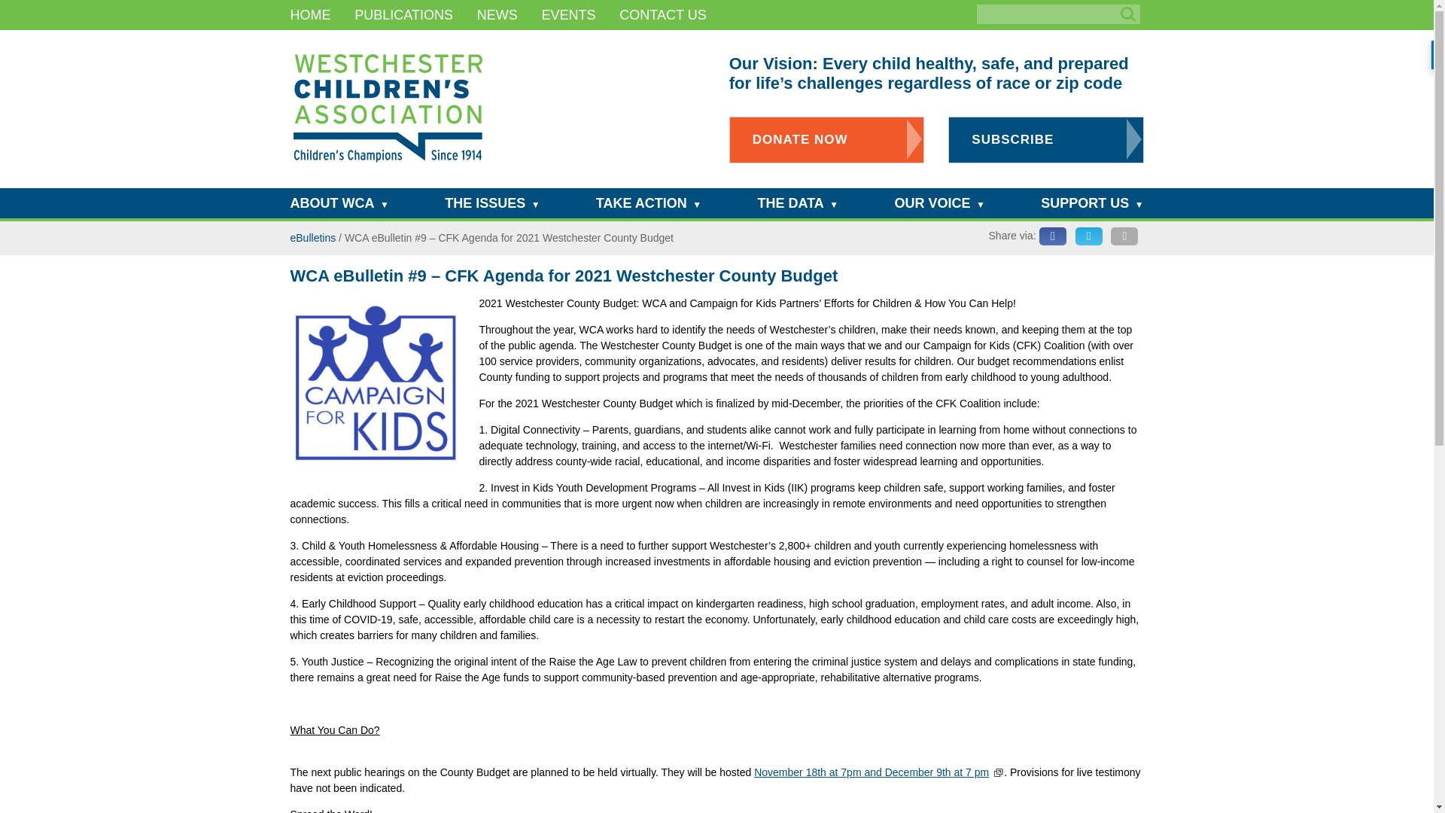 The height and width of the screenshot is (813, 1445). I want to click on Search, so click(1127, 14).